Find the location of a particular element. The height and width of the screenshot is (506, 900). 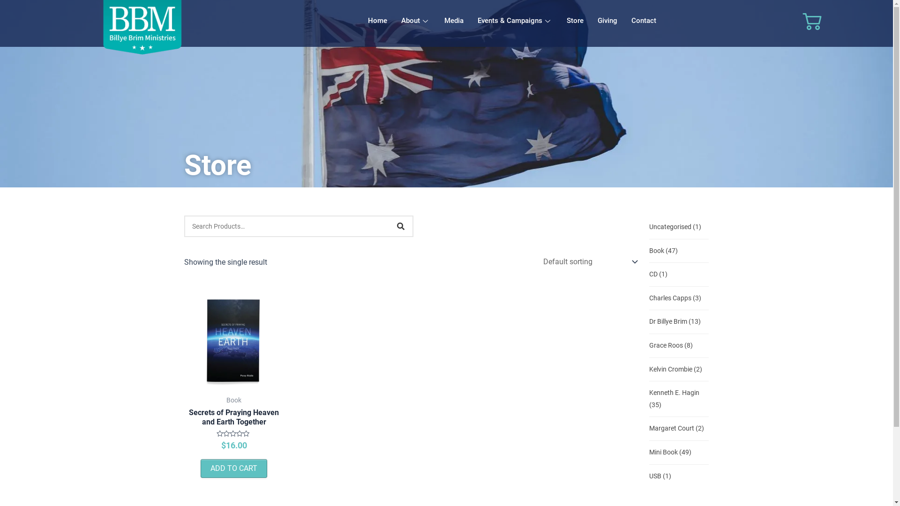

Mini Book (49) is located at coordinates (670, 453).